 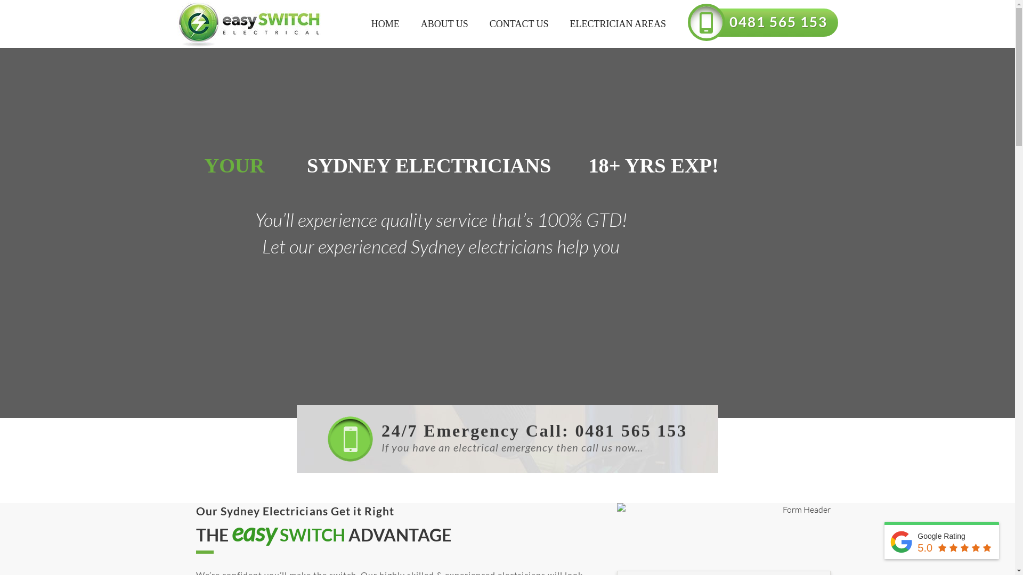 What do you see at coordinates (534, 433) in the screenshot?
I see `24/7 Emergency Call: 0481 565 153` at bounding box center [534, 433].